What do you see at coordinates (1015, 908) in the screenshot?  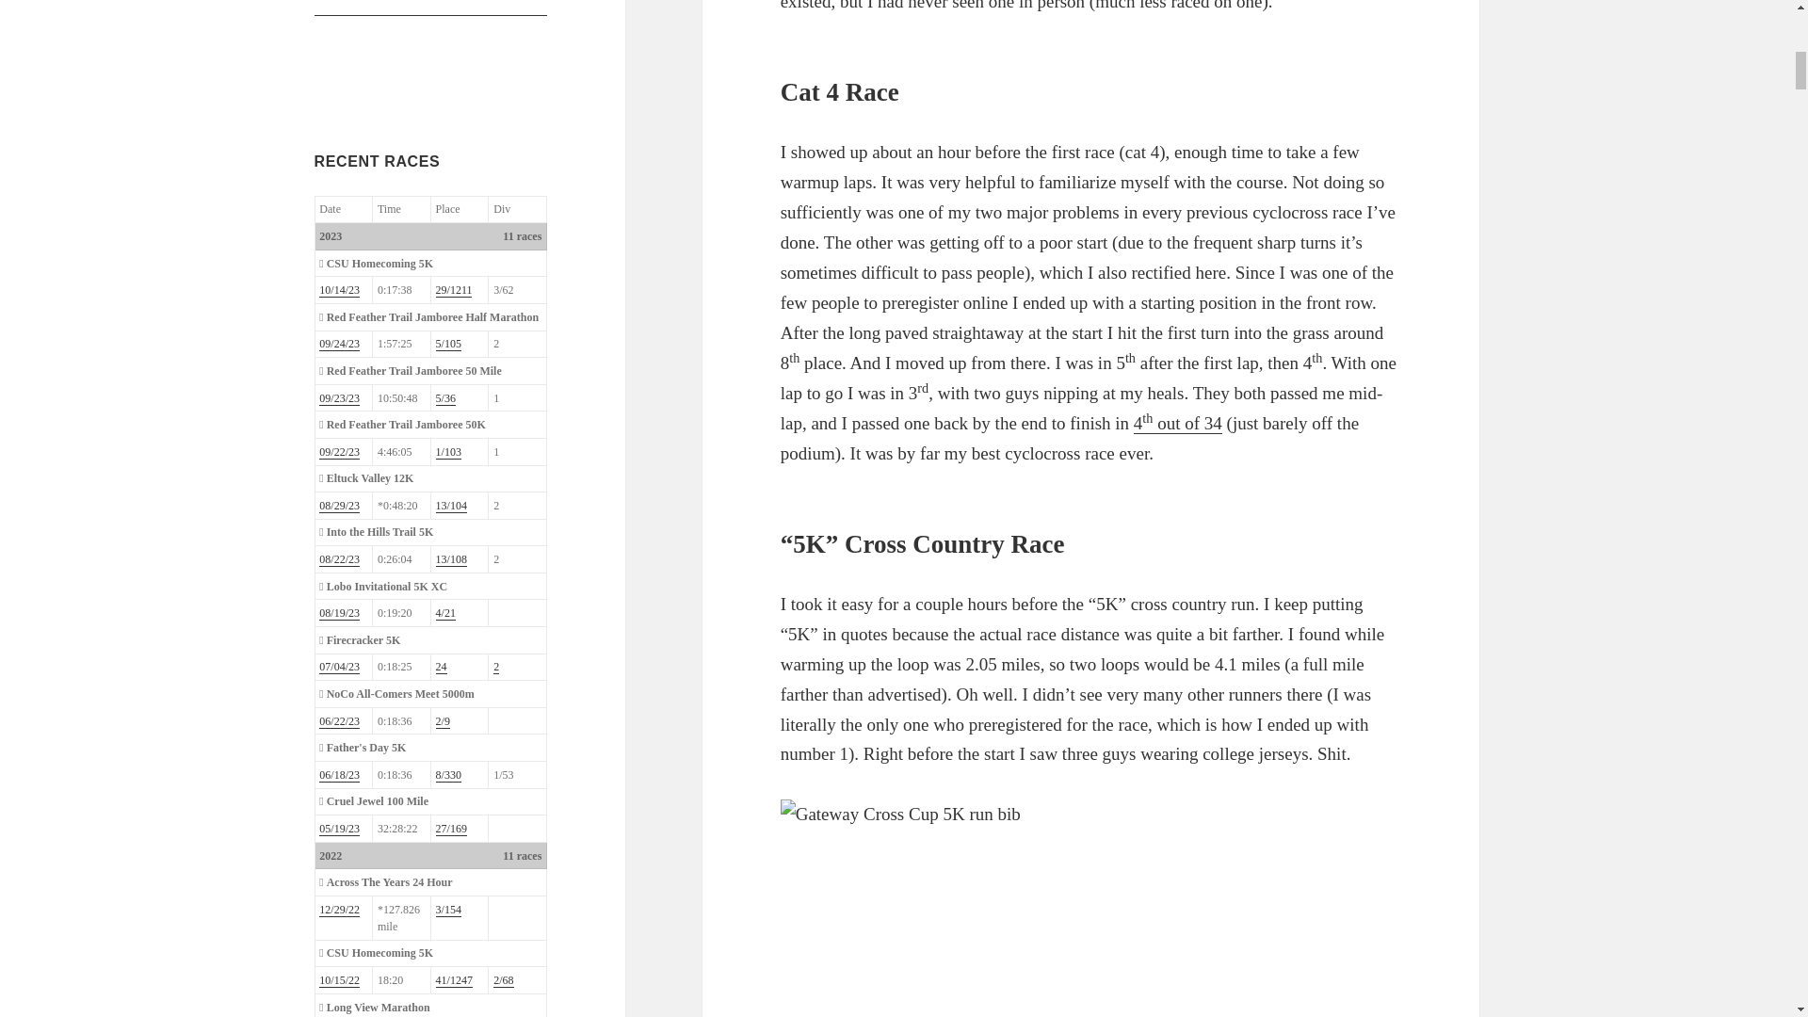 I see `Gateway Cross Cup 5K run bib` at bounding box center [1015, 908].